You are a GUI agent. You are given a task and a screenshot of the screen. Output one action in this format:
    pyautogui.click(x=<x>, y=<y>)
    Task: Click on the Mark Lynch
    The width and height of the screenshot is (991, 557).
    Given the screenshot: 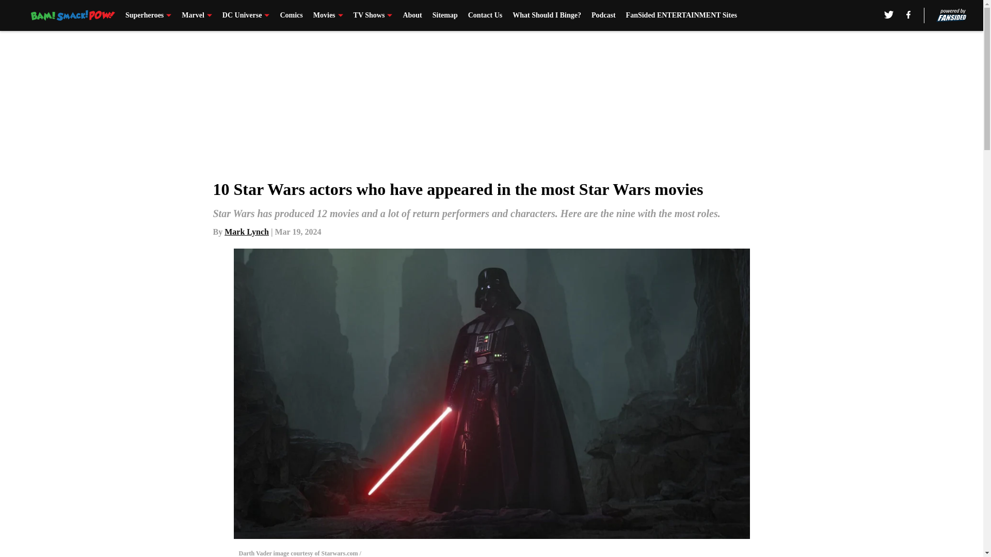 What is the action you would take?
    pyautogui.click(x=247, y=231)
    